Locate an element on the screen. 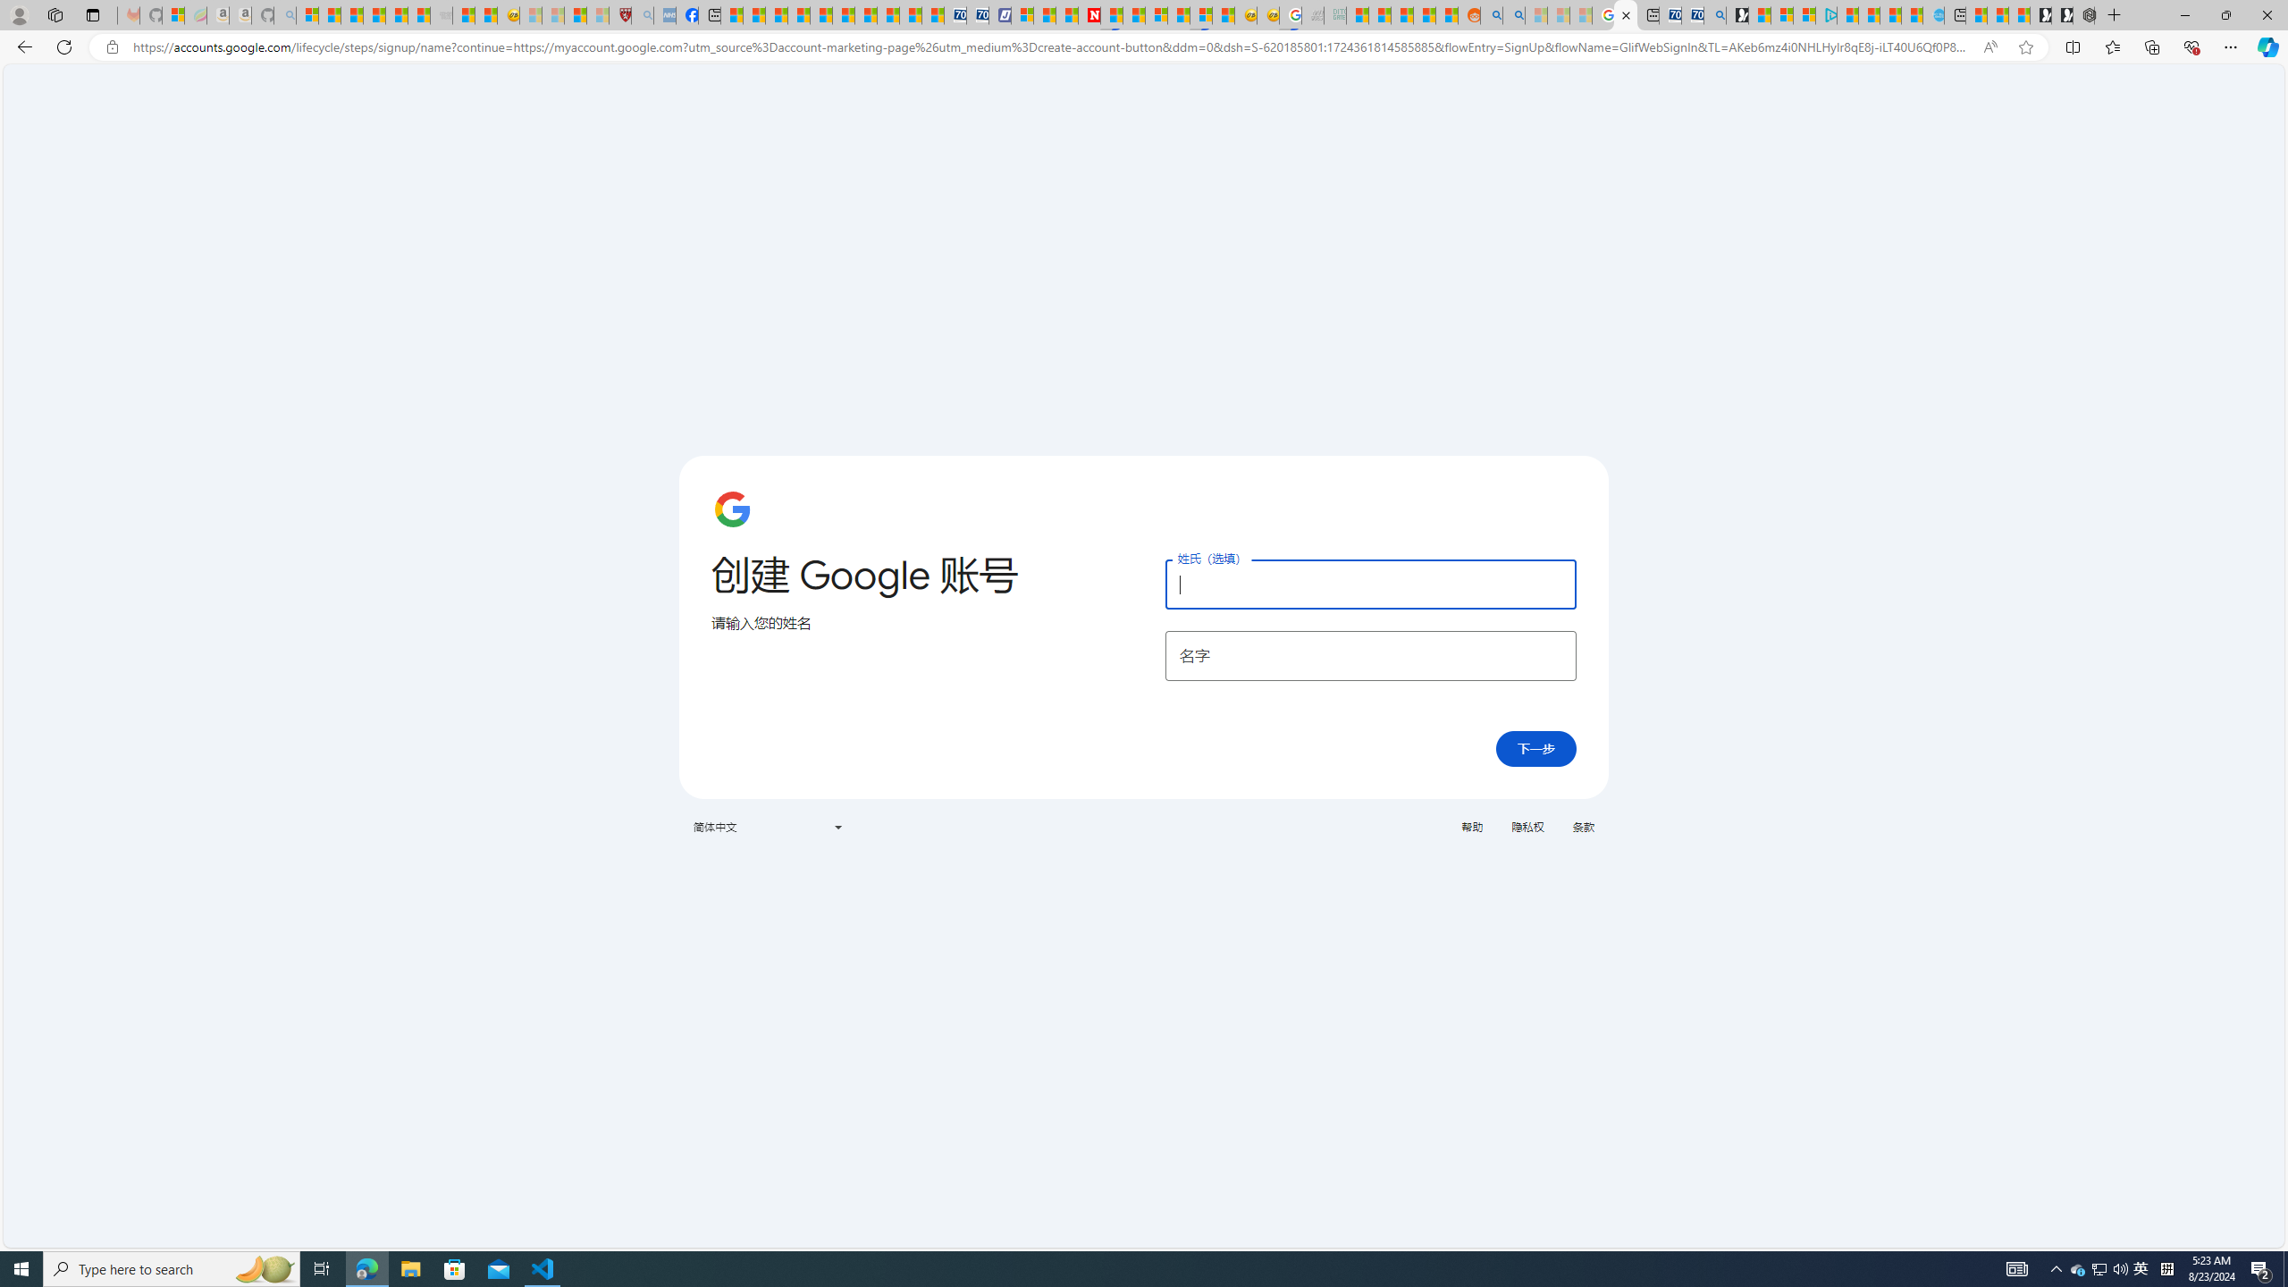 Image resolution: width=2288 pixels, height=1287 pixels. 12 Popular Science Lies that Must be Corrected - Sleeping is located at coordinates (598, 15).